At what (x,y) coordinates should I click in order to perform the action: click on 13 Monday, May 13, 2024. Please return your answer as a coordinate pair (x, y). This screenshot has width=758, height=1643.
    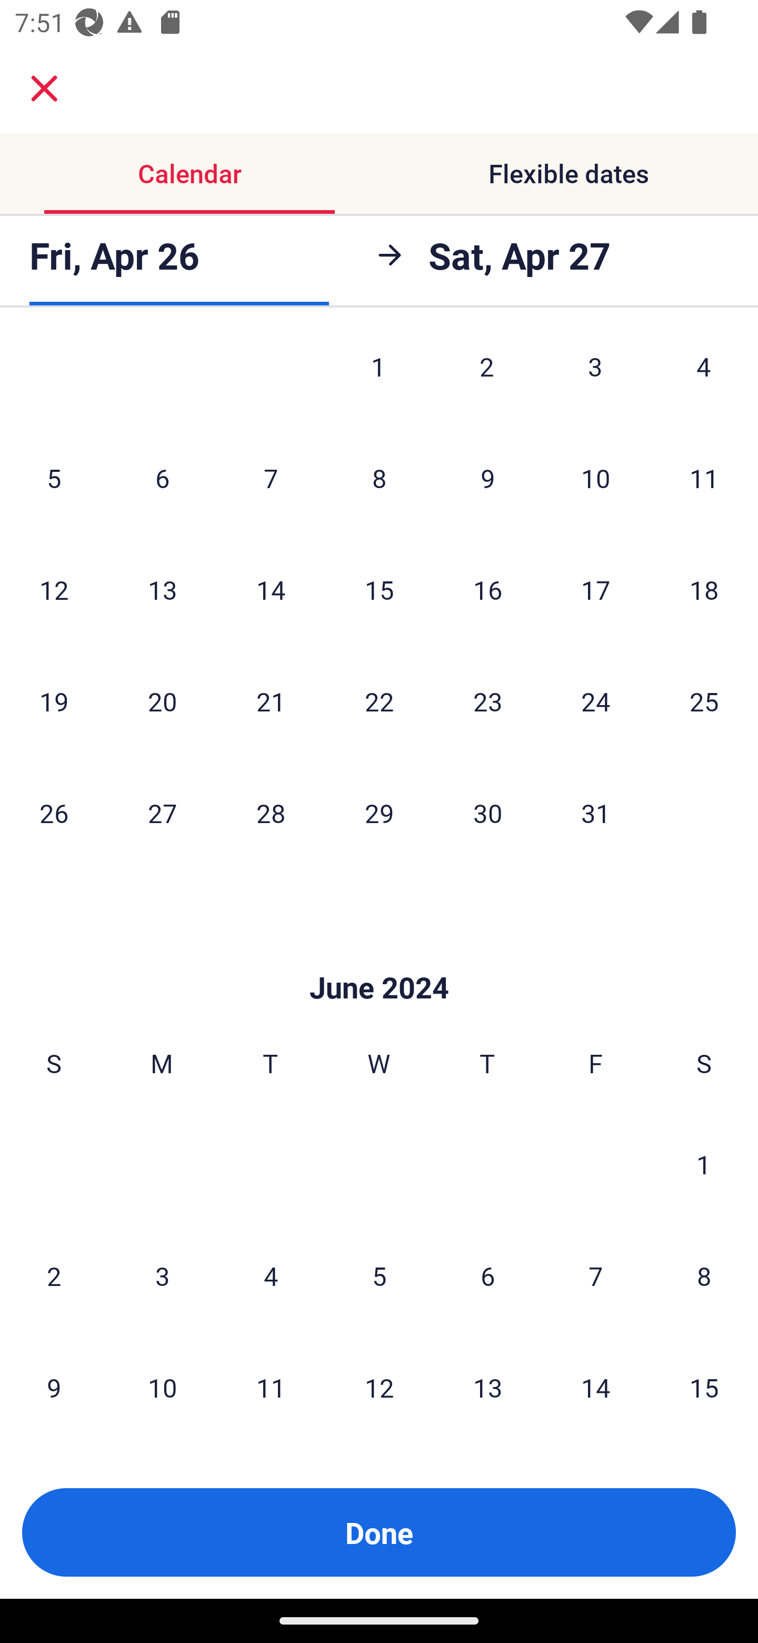
    Looking at the image, I should click on (162, 590).